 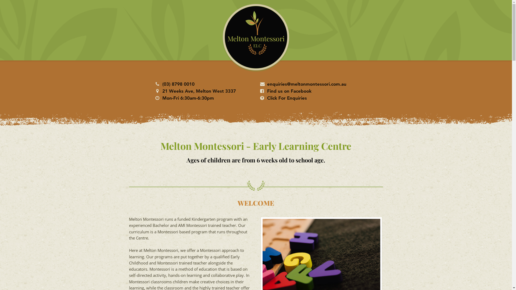 I want to click on Find us on Facebook, so click(x=289, y=91).